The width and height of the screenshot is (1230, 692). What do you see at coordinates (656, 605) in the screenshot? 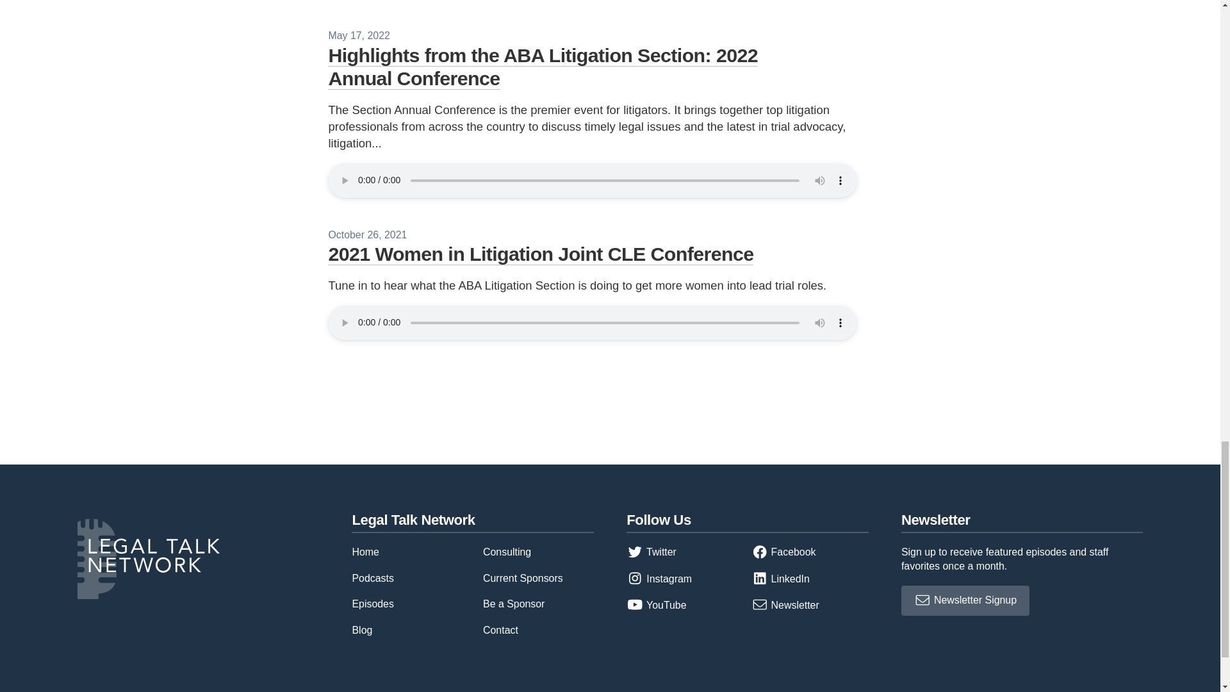
I see `YouTube` at bounding box center [656, 605].